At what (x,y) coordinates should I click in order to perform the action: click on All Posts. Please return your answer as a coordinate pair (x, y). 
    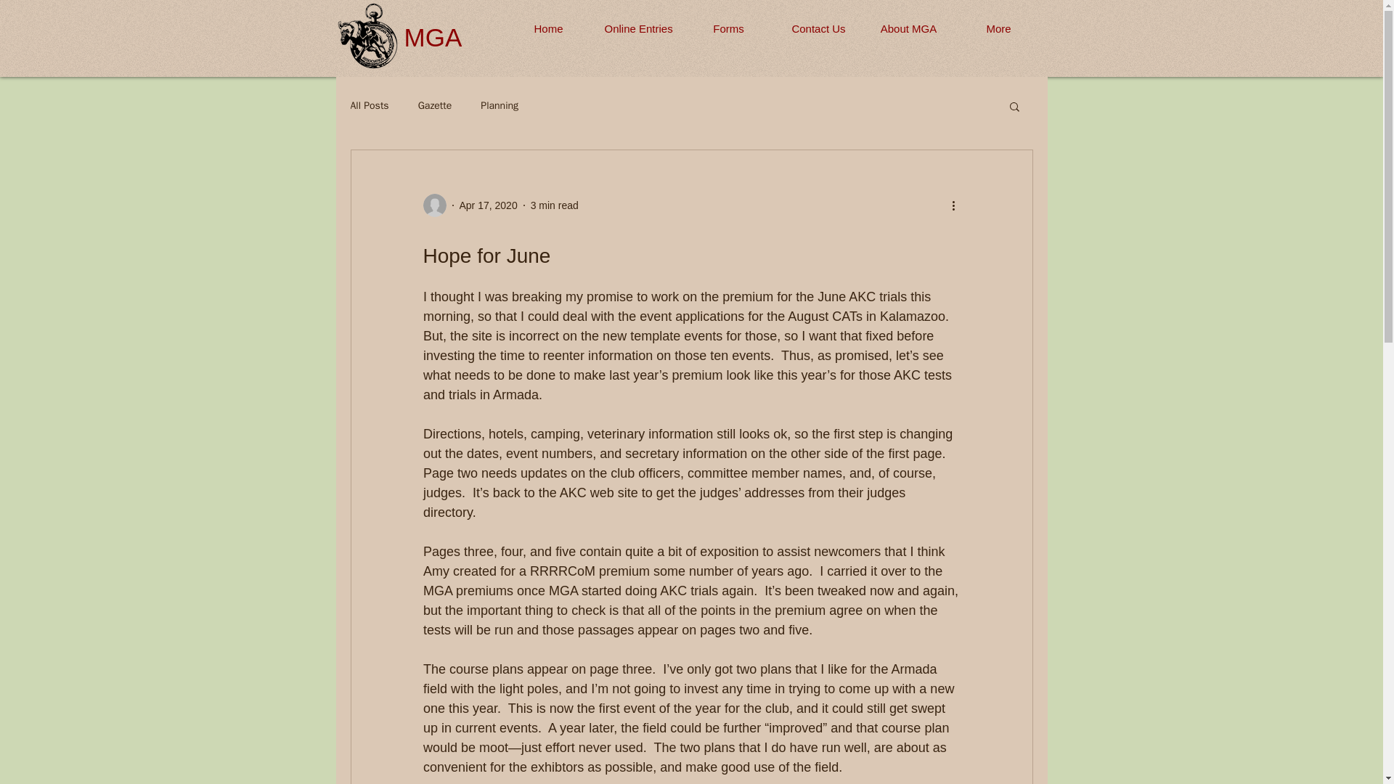
    Looking at the image, I should click on (369, 106).